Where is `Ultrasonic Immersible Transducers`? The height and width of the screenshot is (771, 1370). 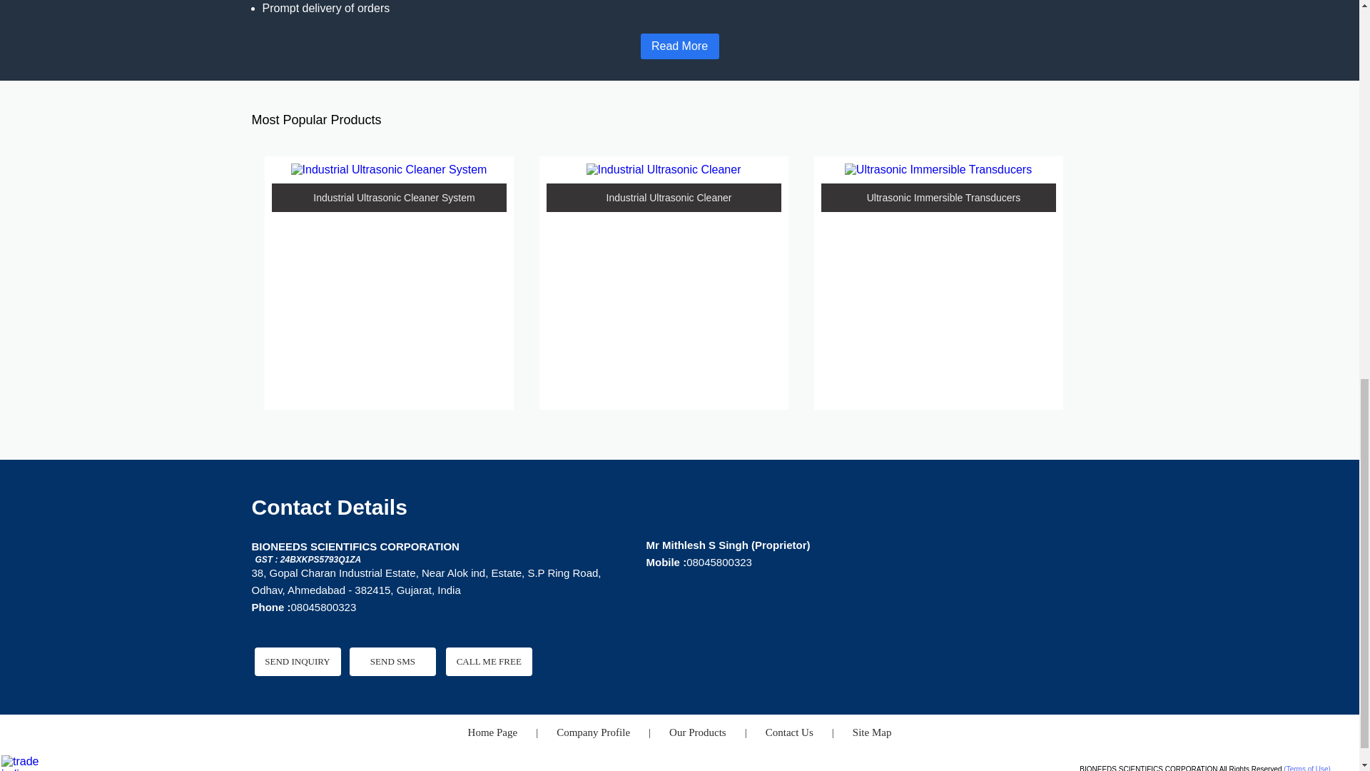 Ultrasonic Immersible Transducers is located at coordinates (938, 170).